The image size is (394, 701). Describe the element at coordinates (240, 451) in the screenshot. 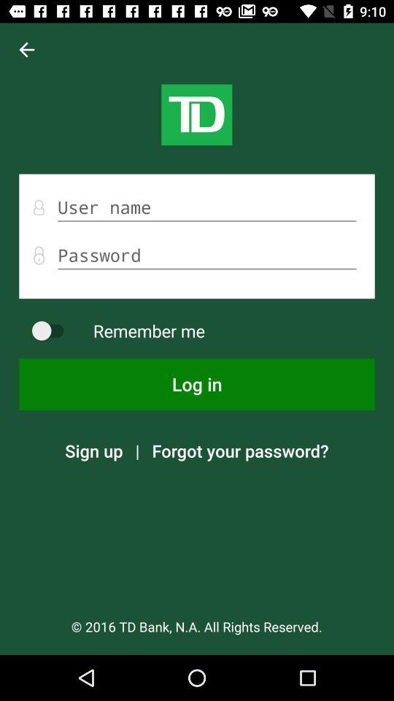

I see `jump until forgot your password? icon` at that location.